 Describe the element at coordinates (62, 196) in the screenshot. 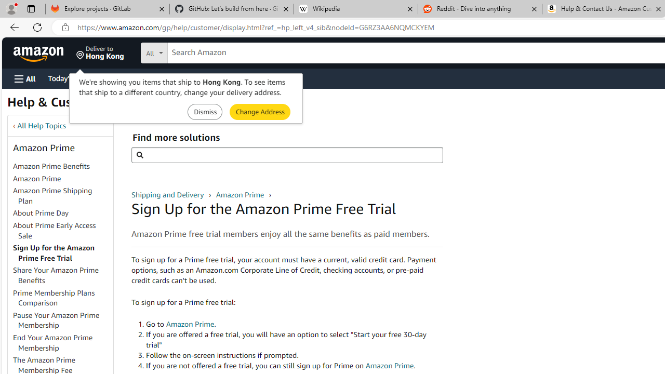

I see `Amazon Prime Shipping Plan` at that location.